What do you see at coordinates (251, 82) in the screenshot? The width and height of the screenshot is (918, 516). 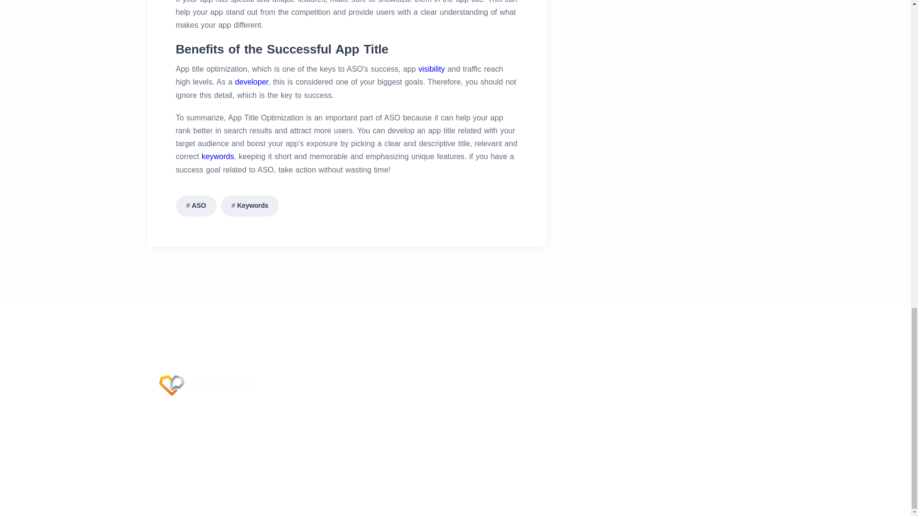 I see `developer` at bounding box center [251, 82].